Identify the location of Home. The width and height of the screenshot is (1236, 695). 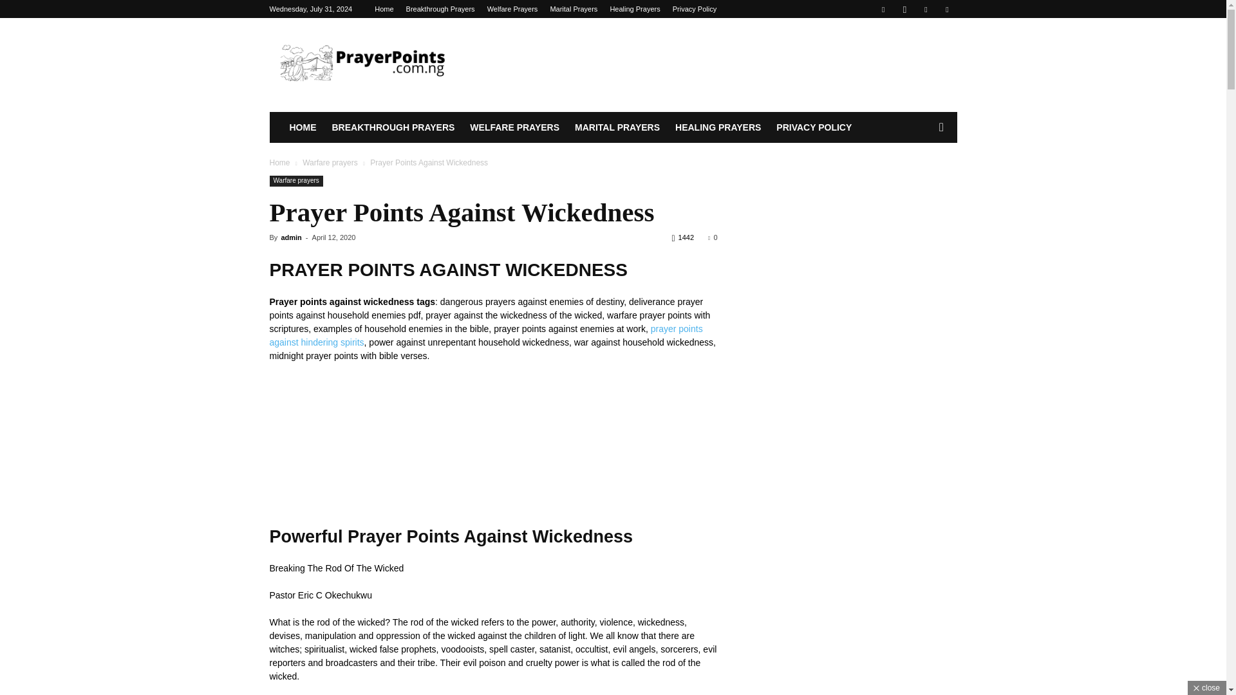
(384, 9).